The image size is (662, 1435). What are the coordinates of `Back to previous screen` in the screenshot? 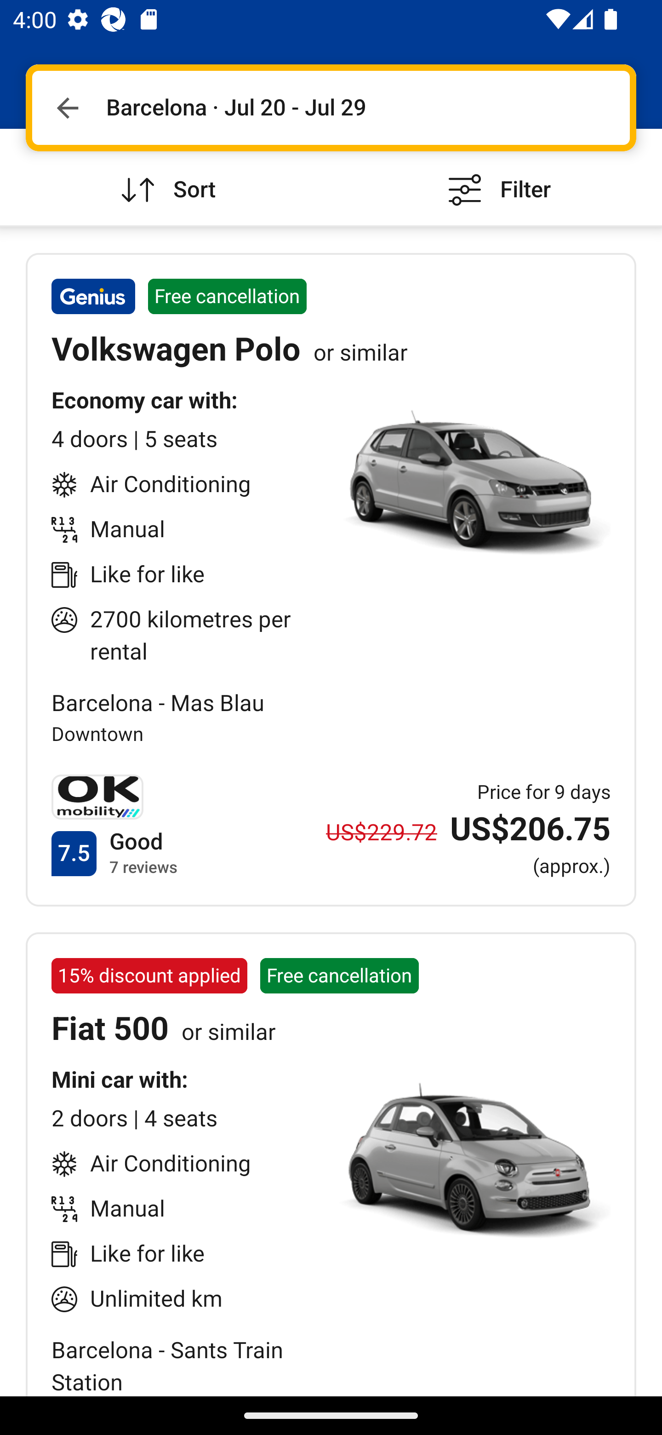 It's located at (67, 108).